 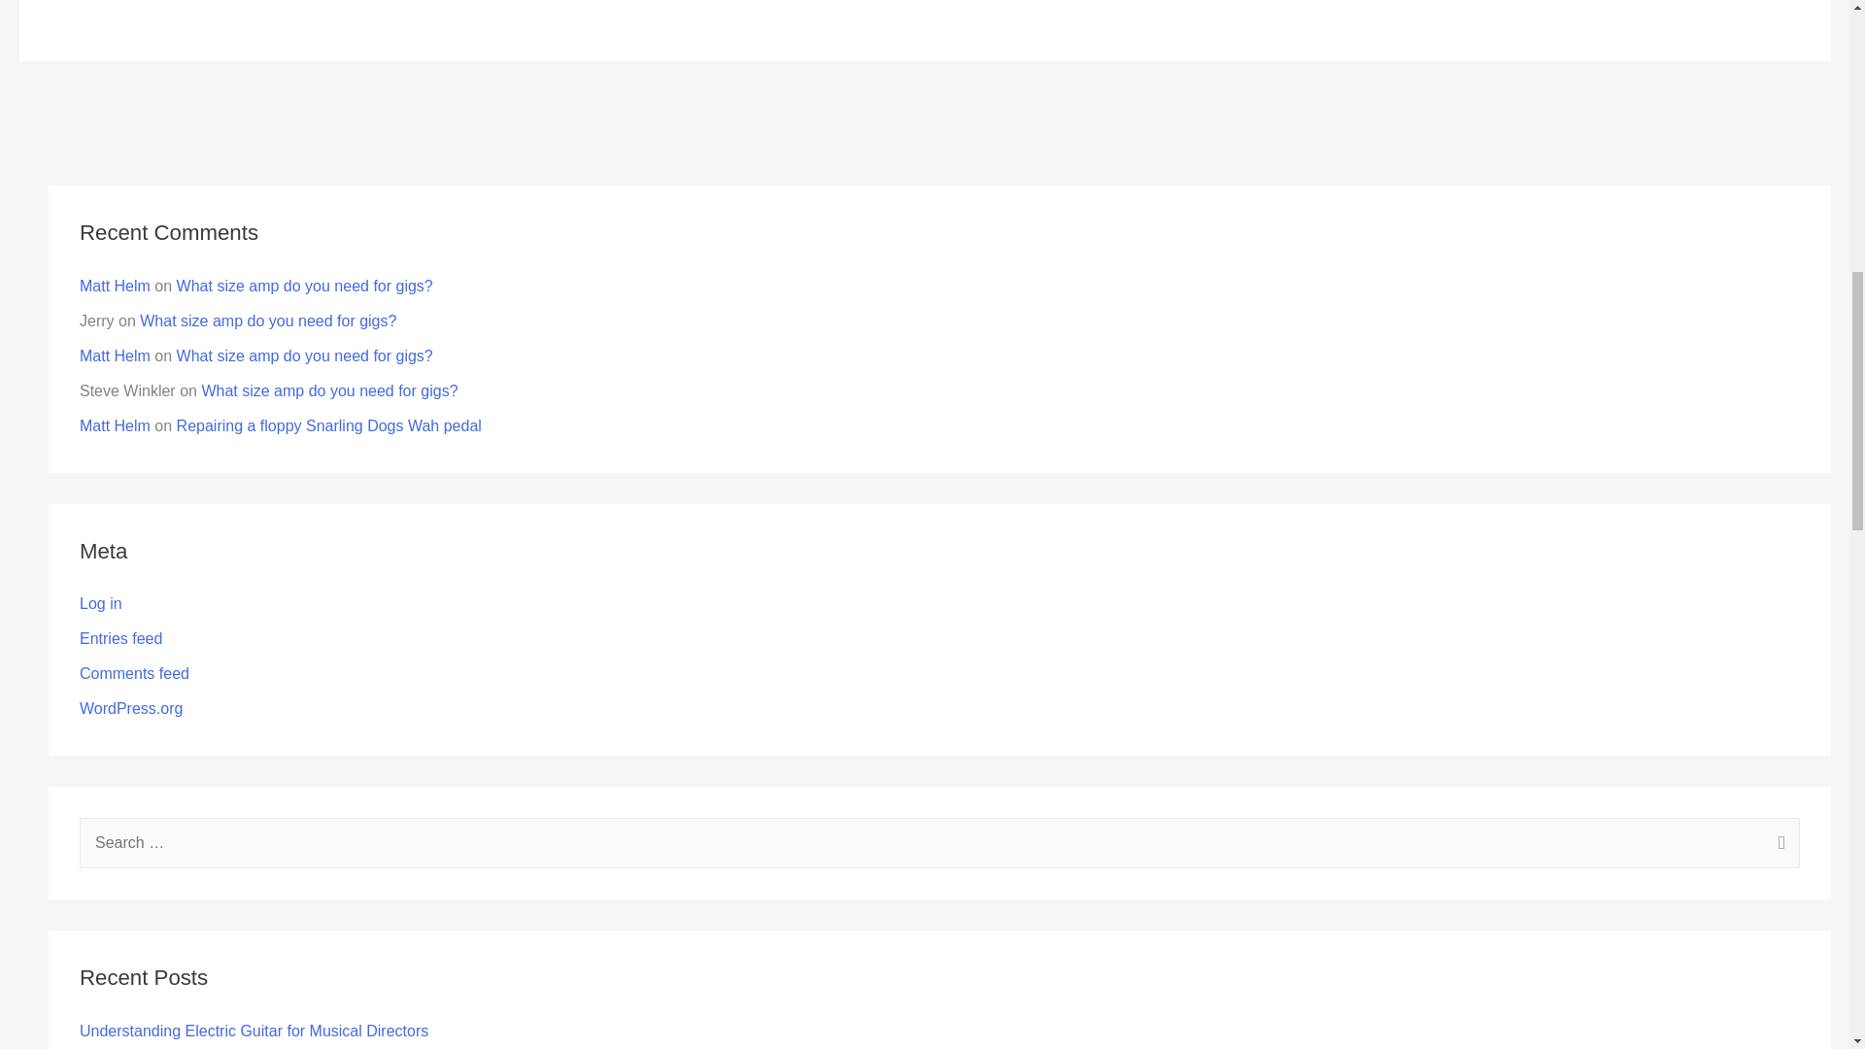 I want to click on Log in, so click(x=101, y=603).